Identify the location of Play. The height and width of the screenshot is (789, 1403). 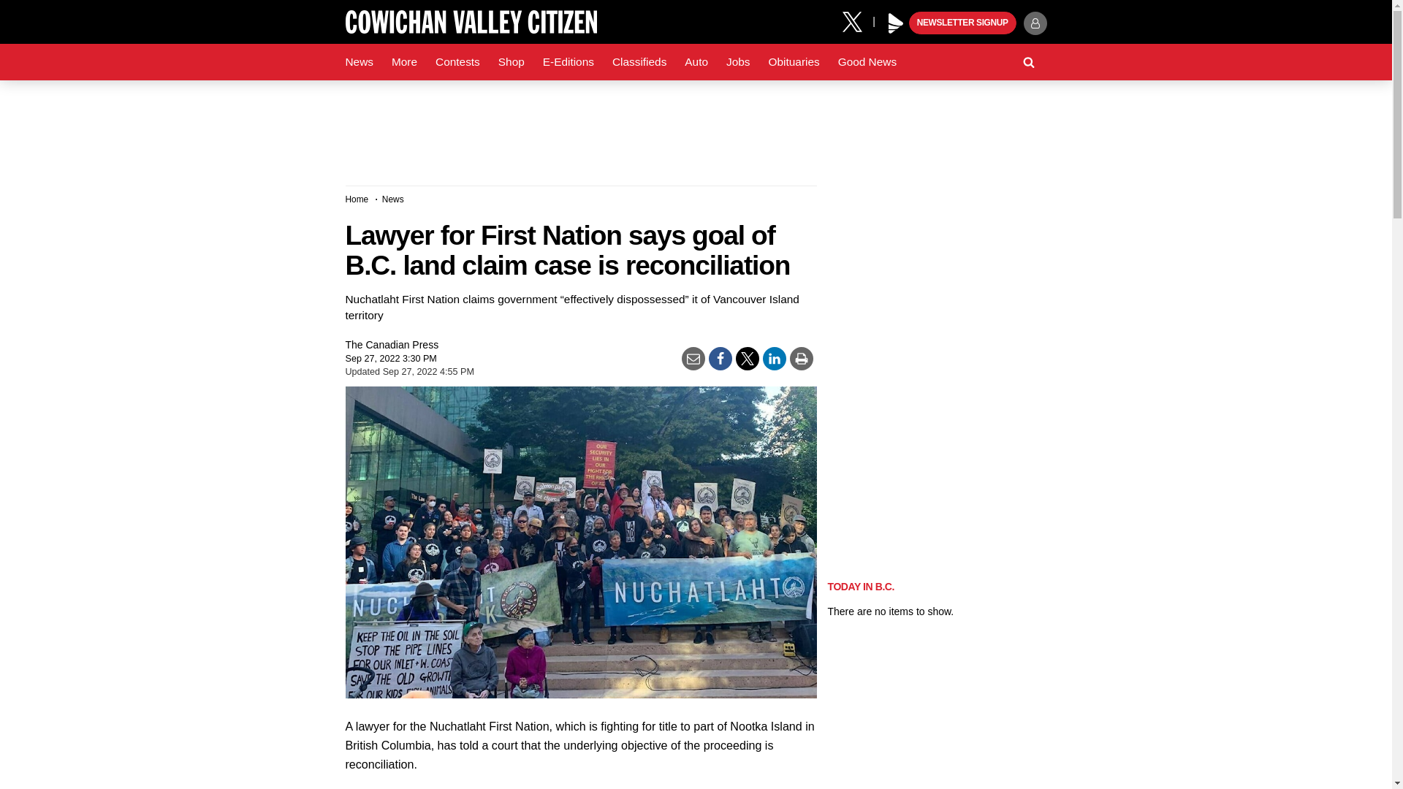
(896, 23).